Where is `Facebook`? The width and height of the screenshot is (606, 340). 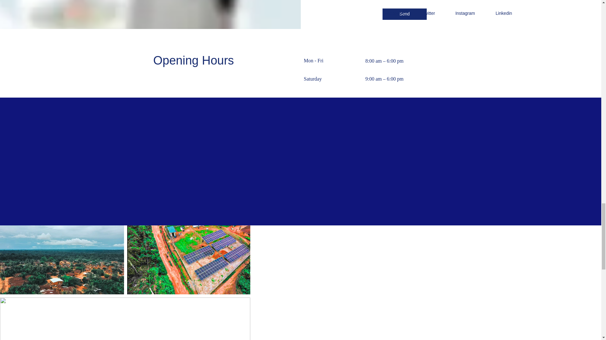 Facebook is located at coordinates (395, 13).